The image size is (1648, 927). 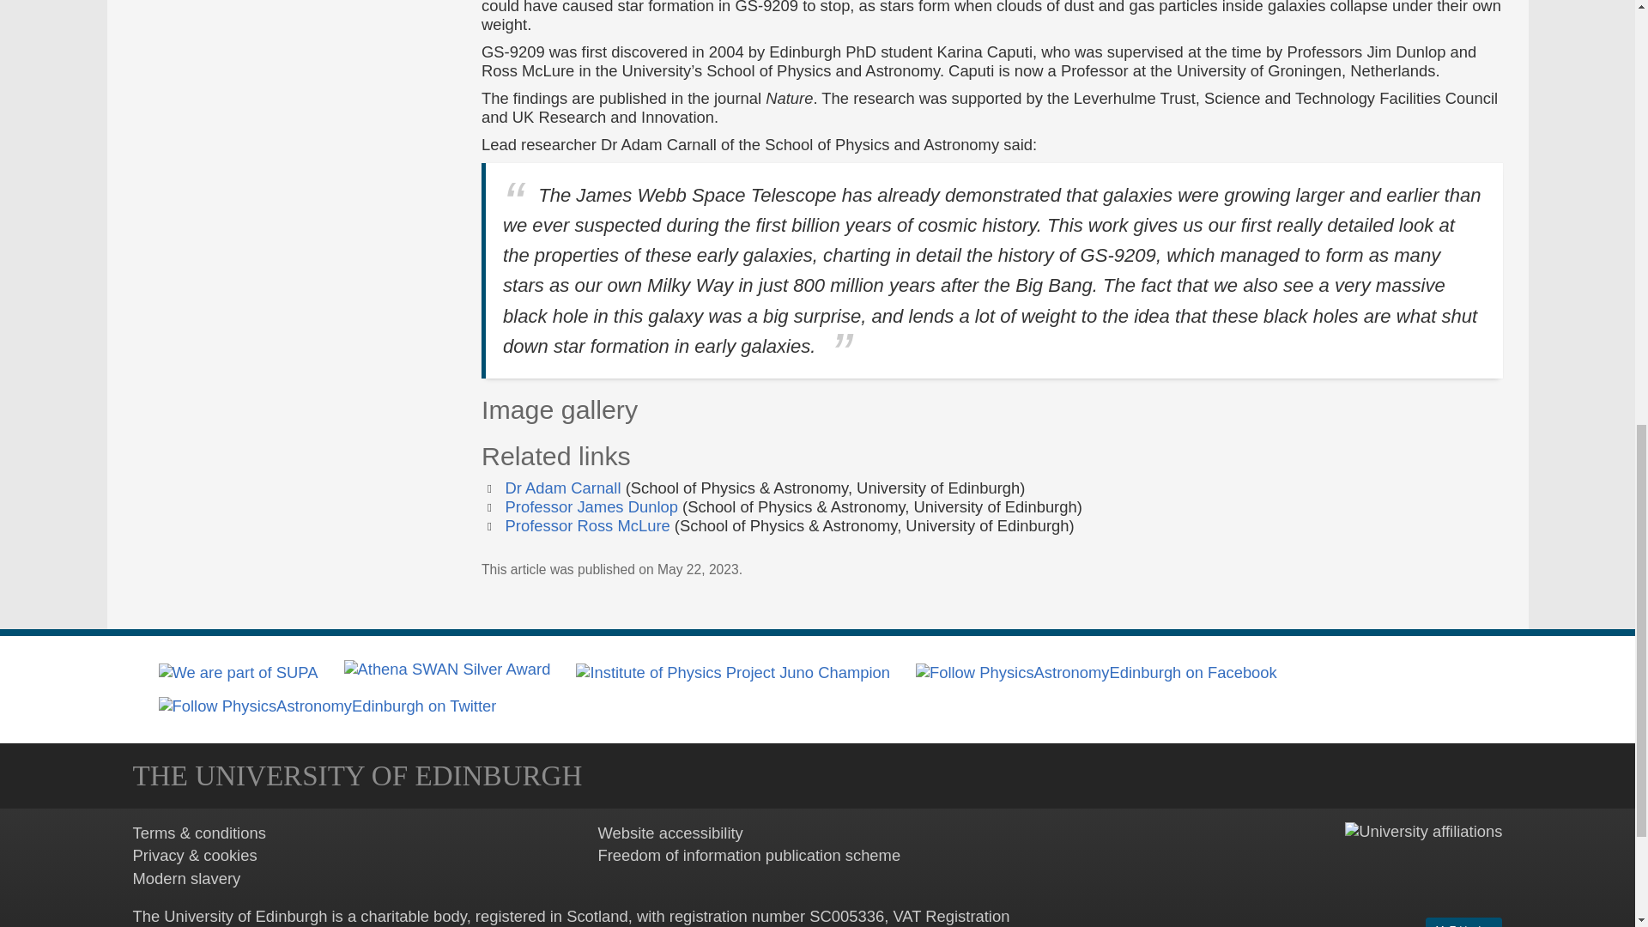 What do you see at coordinates (591, 506) in the screenshot?
I see `Professor James Dunlop` at bounding box center [591, 506].